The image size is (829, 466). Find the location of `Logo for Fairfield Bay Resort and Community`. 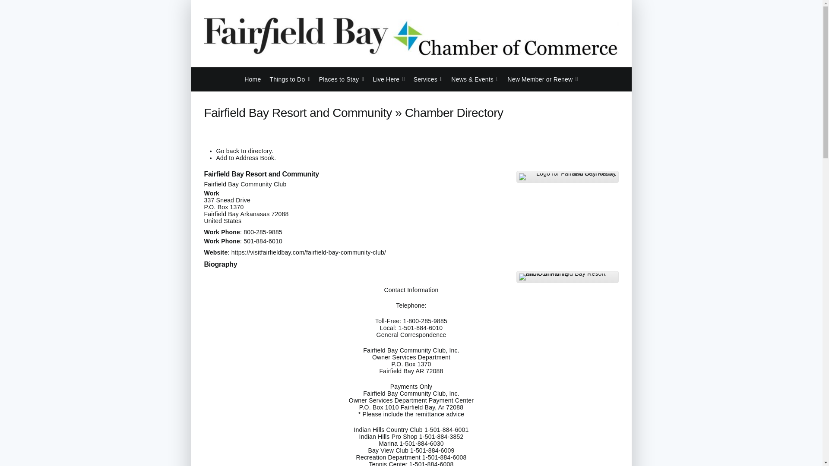

Logo for Fairfield Bay Resort and Community is located at coordinates (567, 176).